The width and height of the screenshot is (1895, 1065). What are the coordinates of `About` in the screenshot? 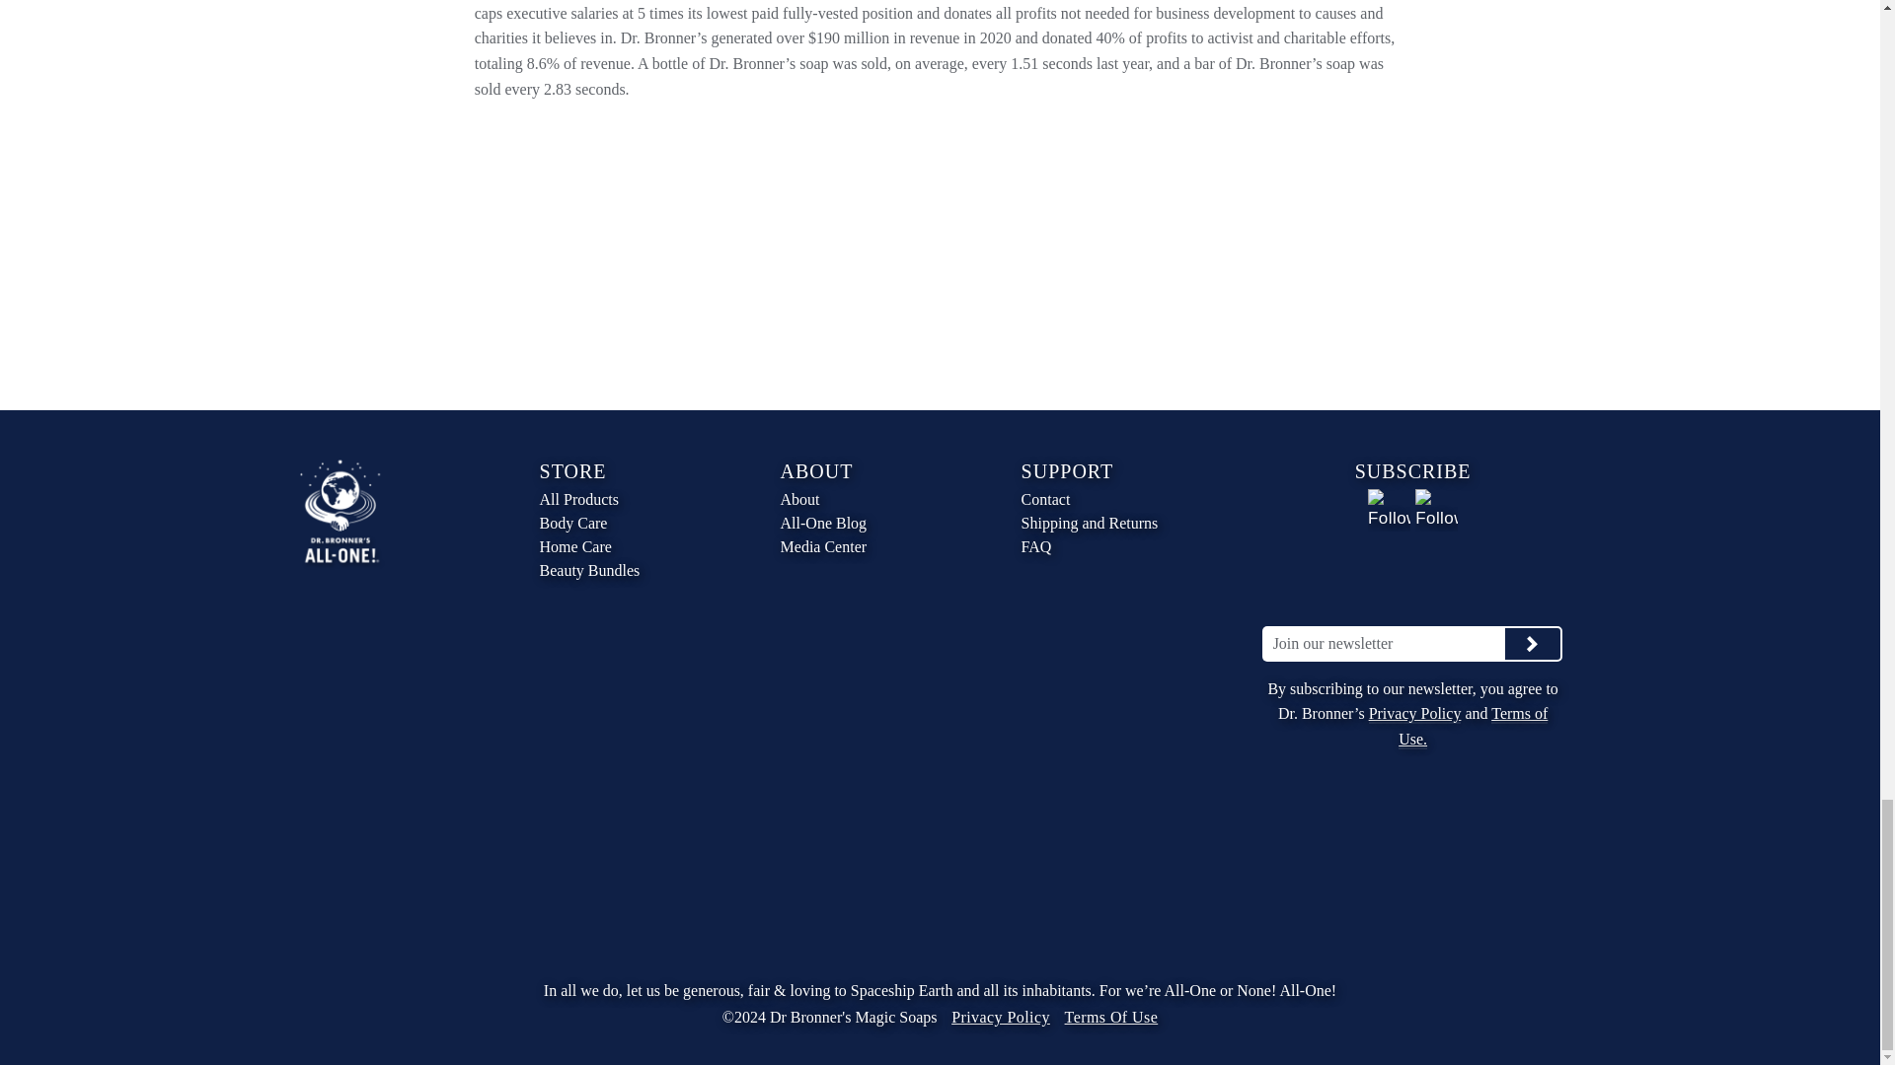 It's located at (869, 499).